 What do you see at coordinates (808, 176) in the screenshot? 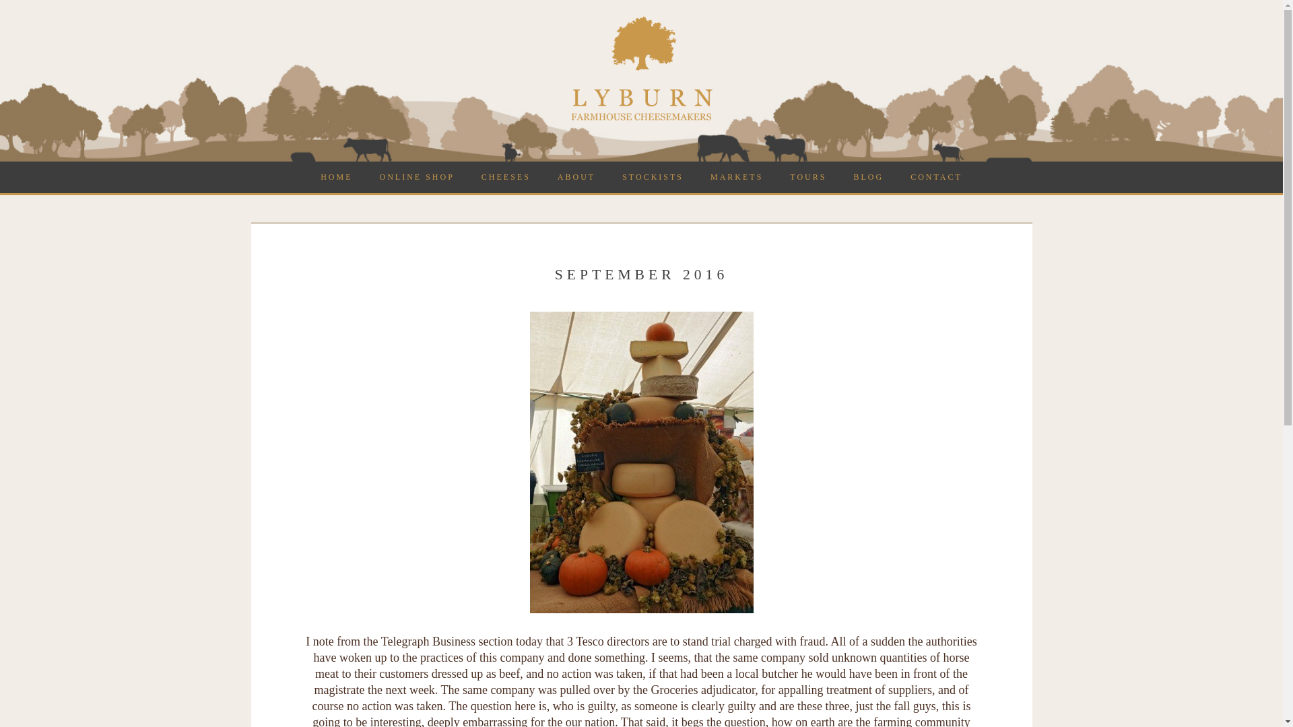
I see `TOURS` at bounding box center [808, 176].